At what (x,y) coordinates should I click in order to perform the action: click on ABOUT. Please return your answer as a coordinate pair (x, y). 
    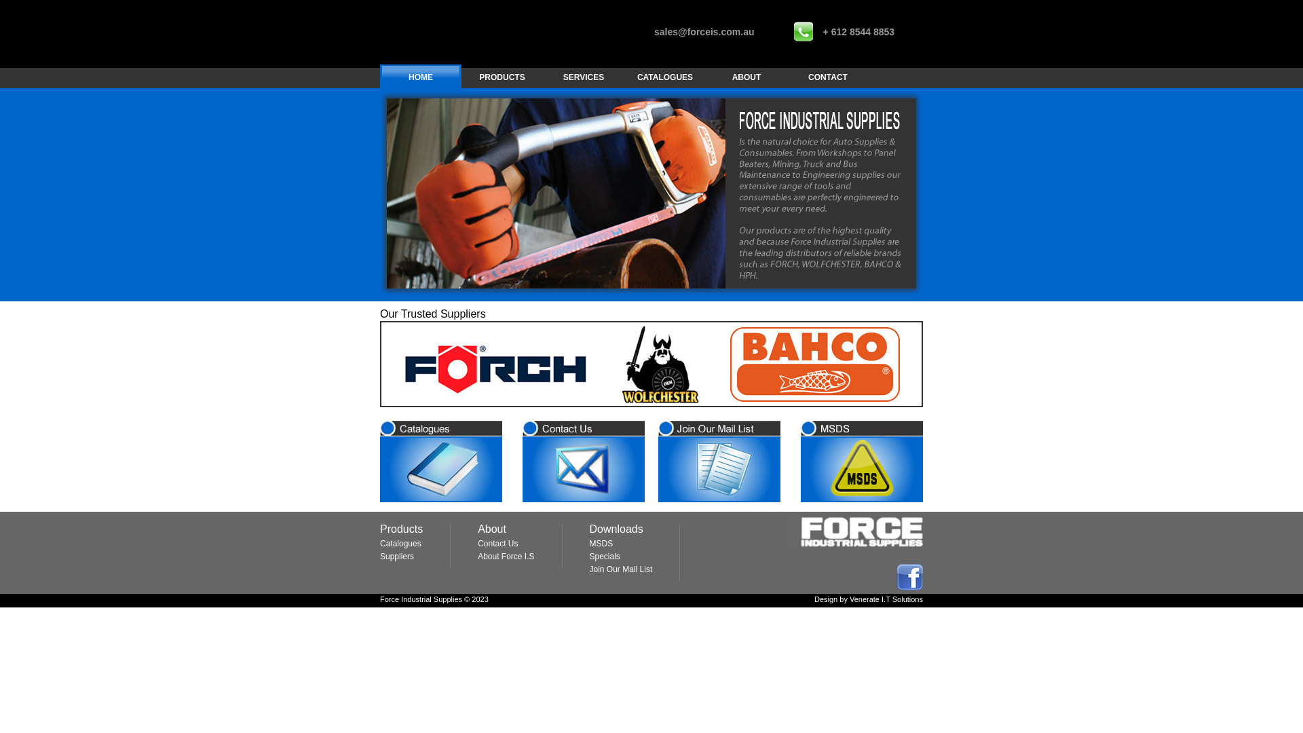
    Looking at the image, I should click on (747, 77).